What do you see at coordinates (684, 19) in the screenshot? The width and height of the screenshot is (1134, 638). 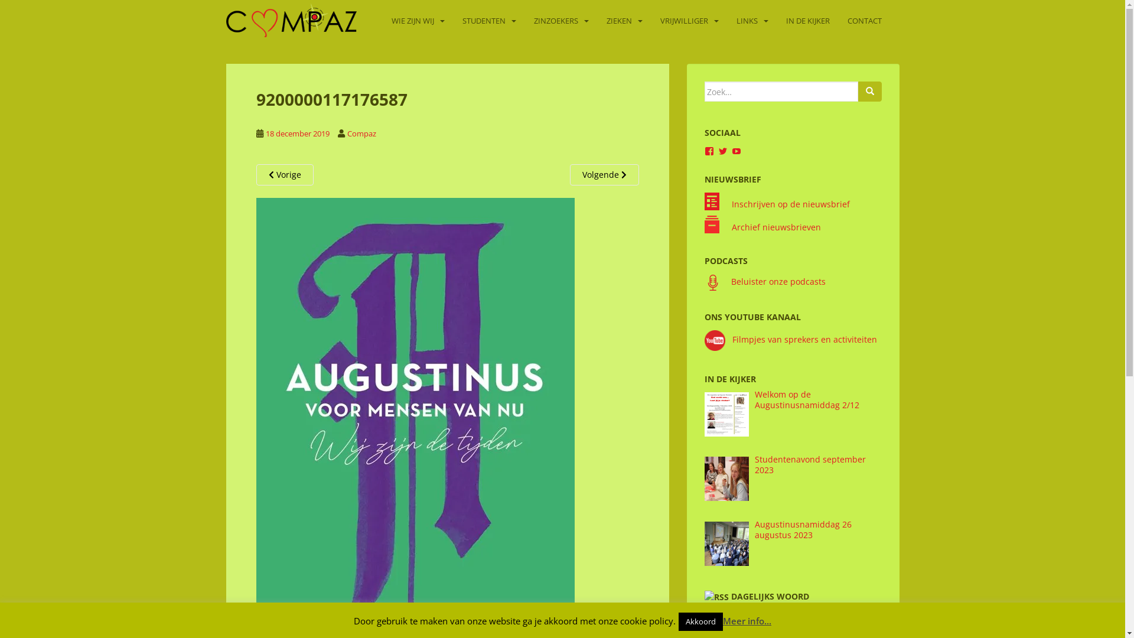 I see `VRIJWILLIGER` at bounding box center [684, 19].